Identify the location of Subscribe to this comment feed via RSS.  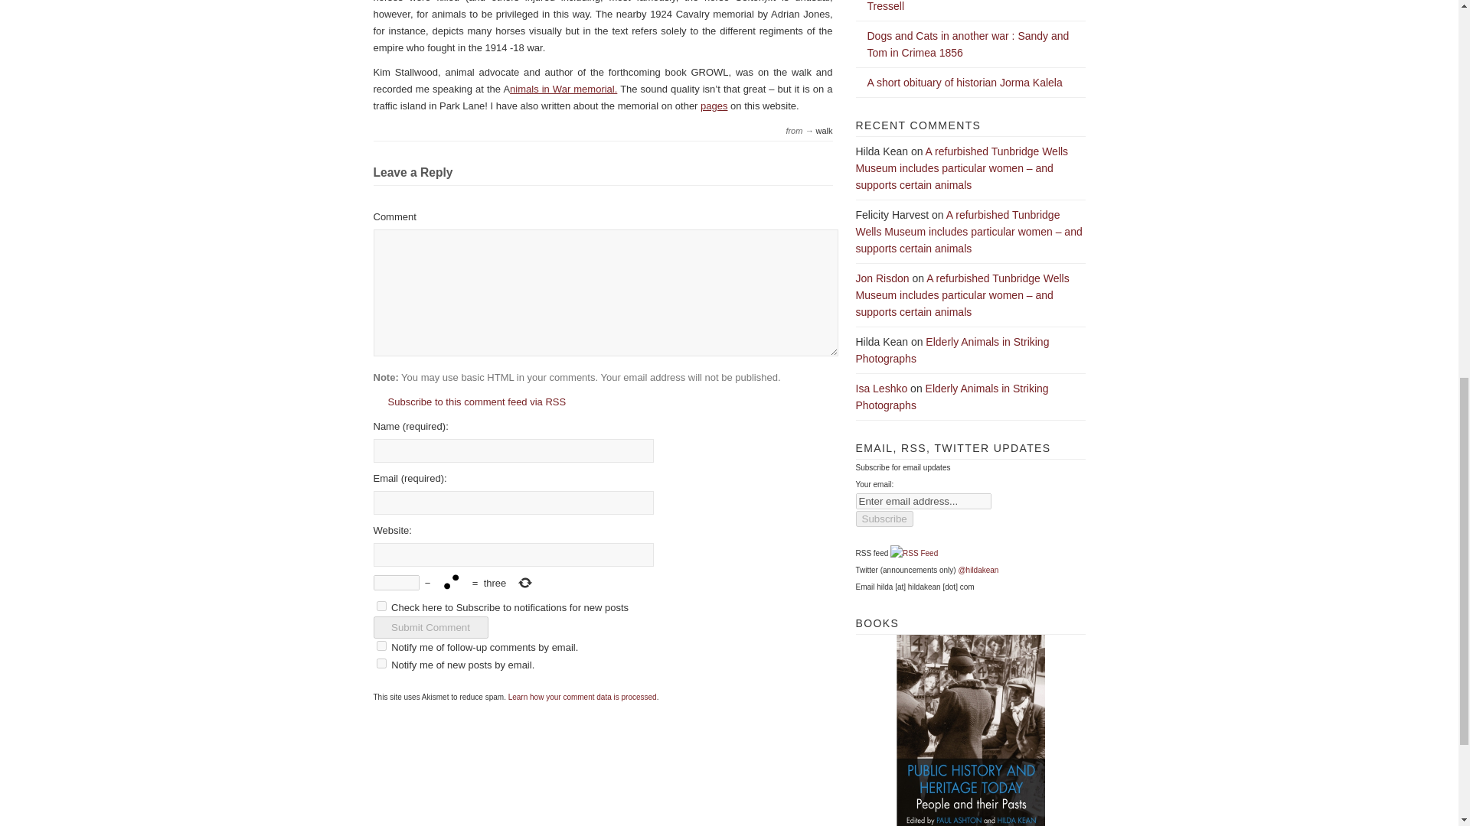
(469, 402).